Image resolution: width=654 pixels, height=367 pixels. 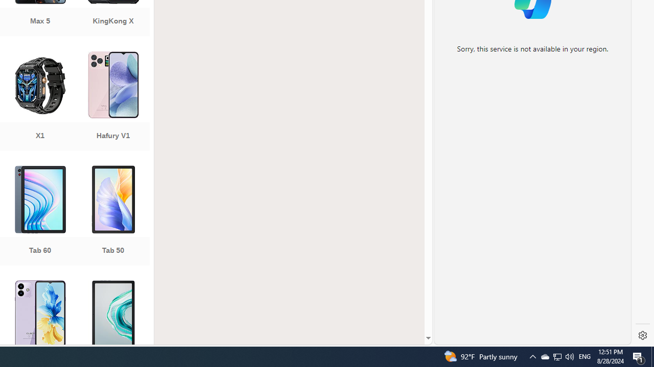 I want to click on Tab 60, so click(x=40, y=217).